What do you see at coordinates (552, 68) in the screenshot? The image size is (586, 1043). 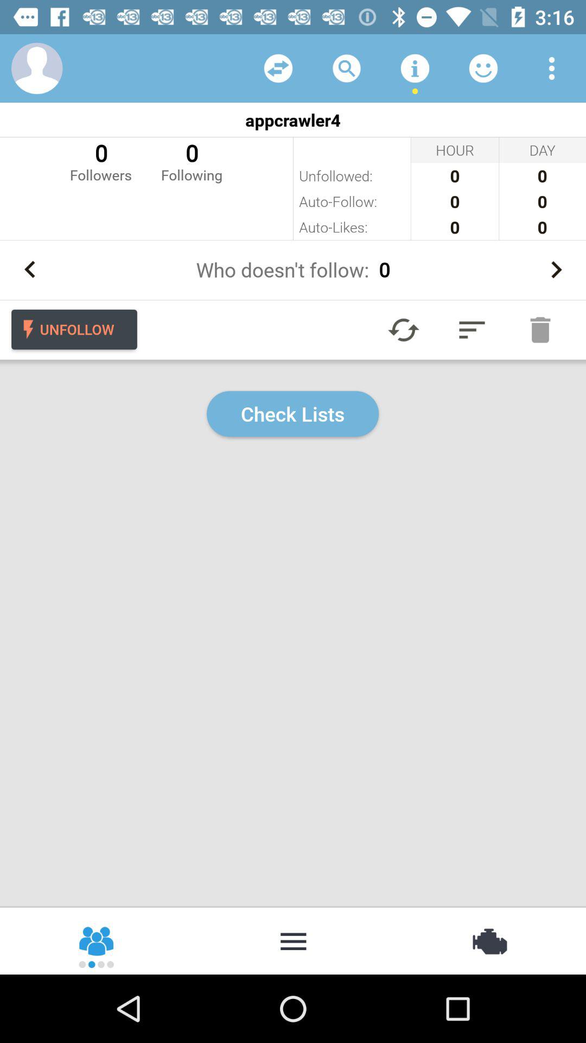 I see `more options` at bounding box center [552, 68].